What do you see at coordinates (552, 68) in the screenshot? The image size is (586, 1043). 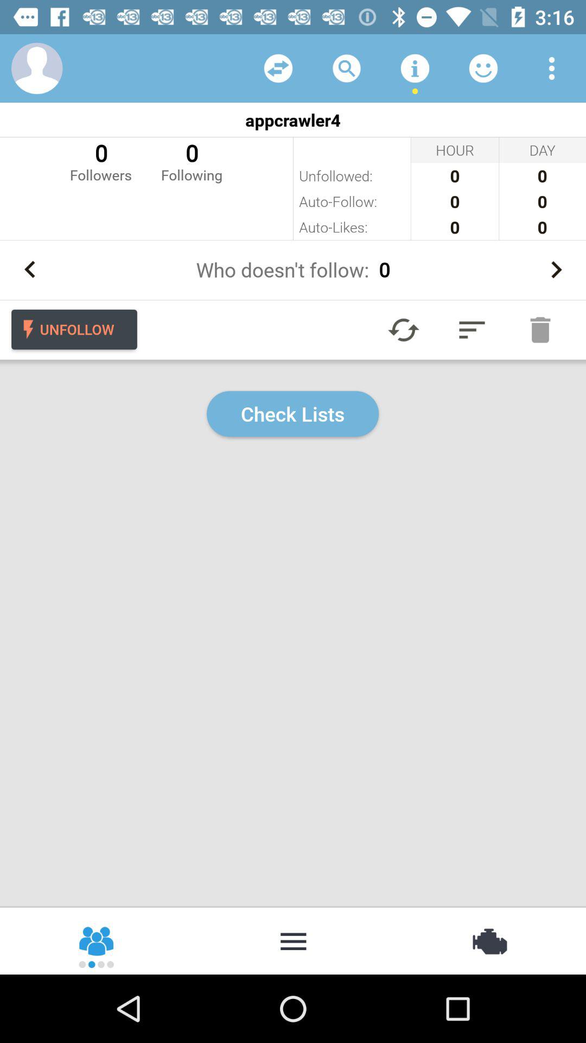 I see `more options` at bounding box center [552, 68].